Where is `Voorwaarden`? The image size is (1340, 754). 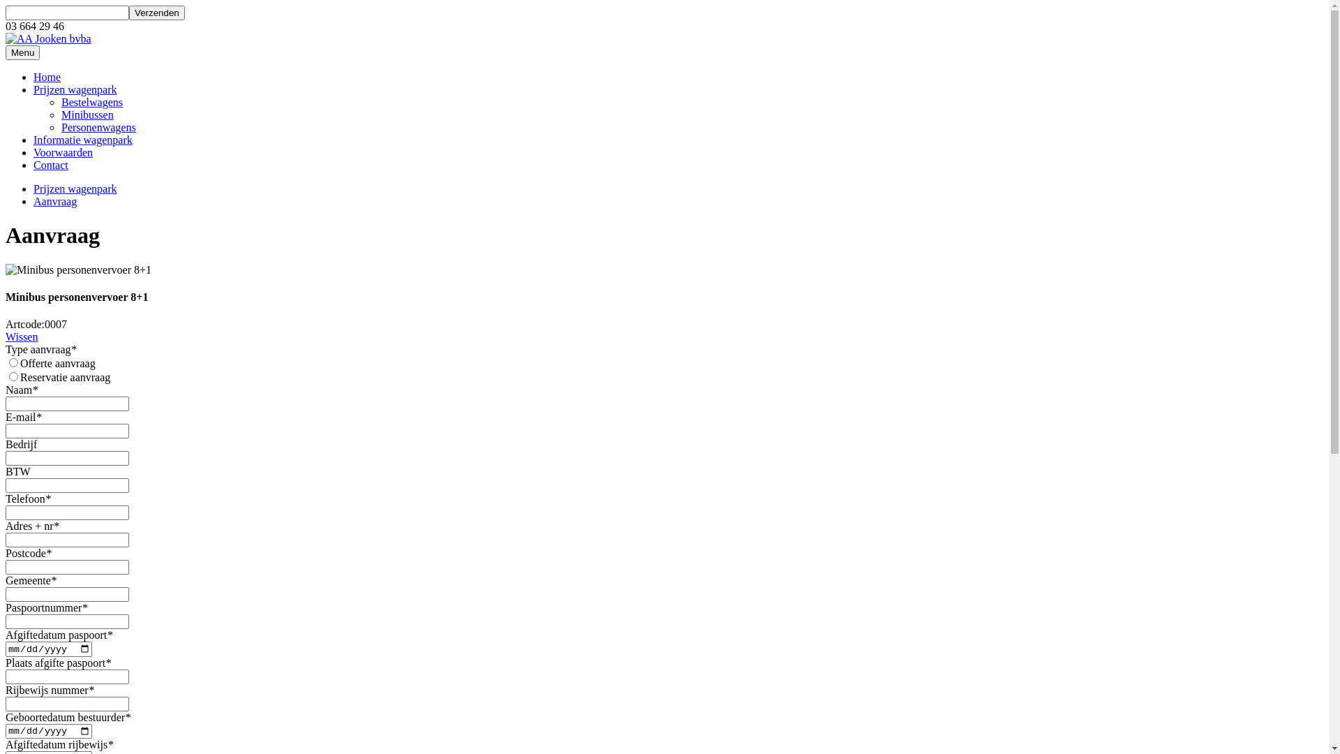 Voorwaarden is located at coordinates (63, 152).